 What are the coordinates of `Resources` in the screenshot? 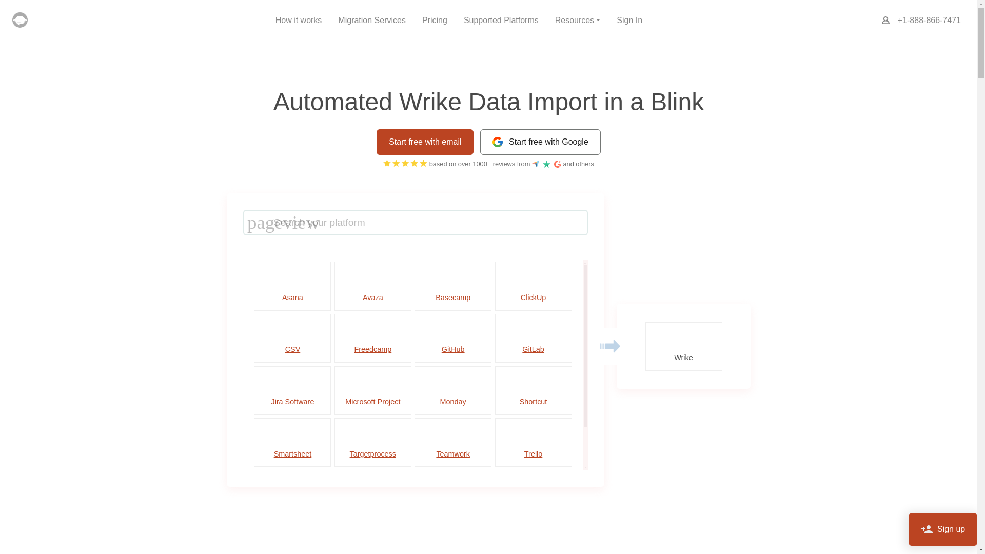 It's located at (578, 21).